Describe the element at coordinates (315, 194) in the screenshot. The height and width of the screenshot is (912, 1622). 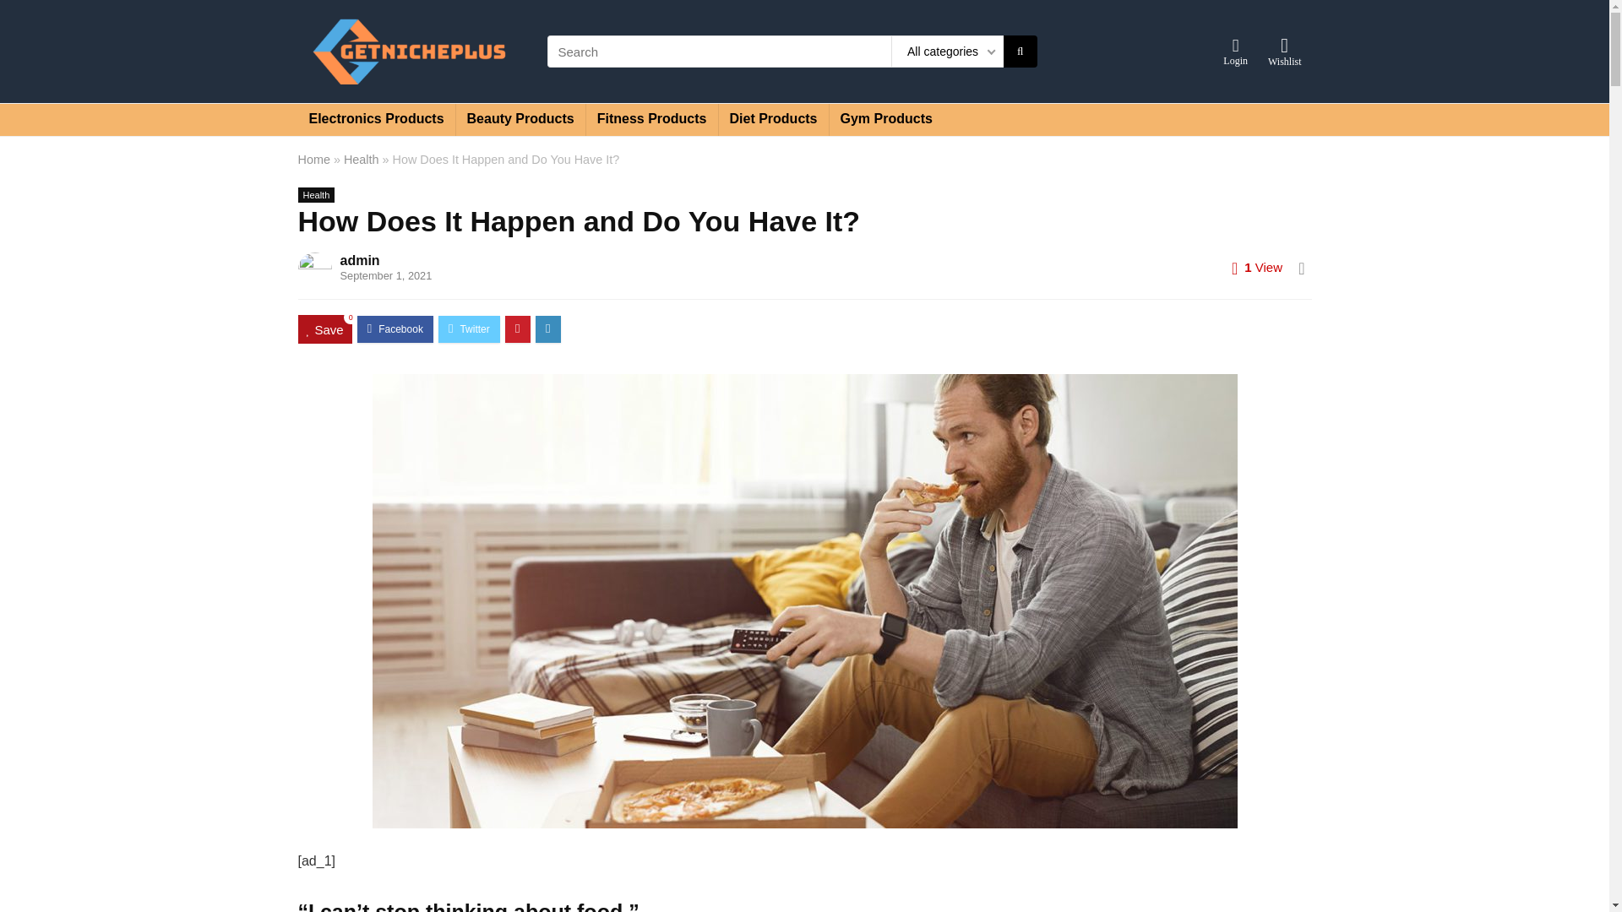
I see `Health` at that location.